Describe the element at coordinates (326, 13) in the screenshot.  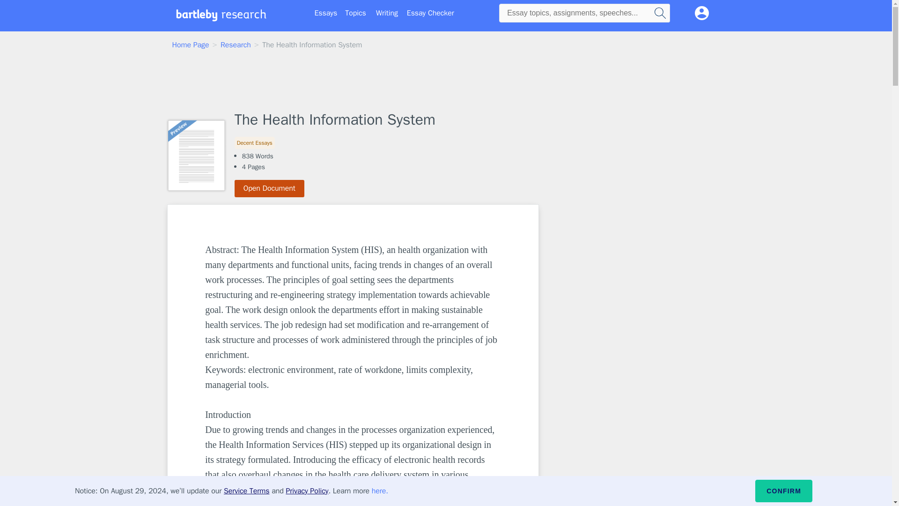
I see `Essays` at that location.